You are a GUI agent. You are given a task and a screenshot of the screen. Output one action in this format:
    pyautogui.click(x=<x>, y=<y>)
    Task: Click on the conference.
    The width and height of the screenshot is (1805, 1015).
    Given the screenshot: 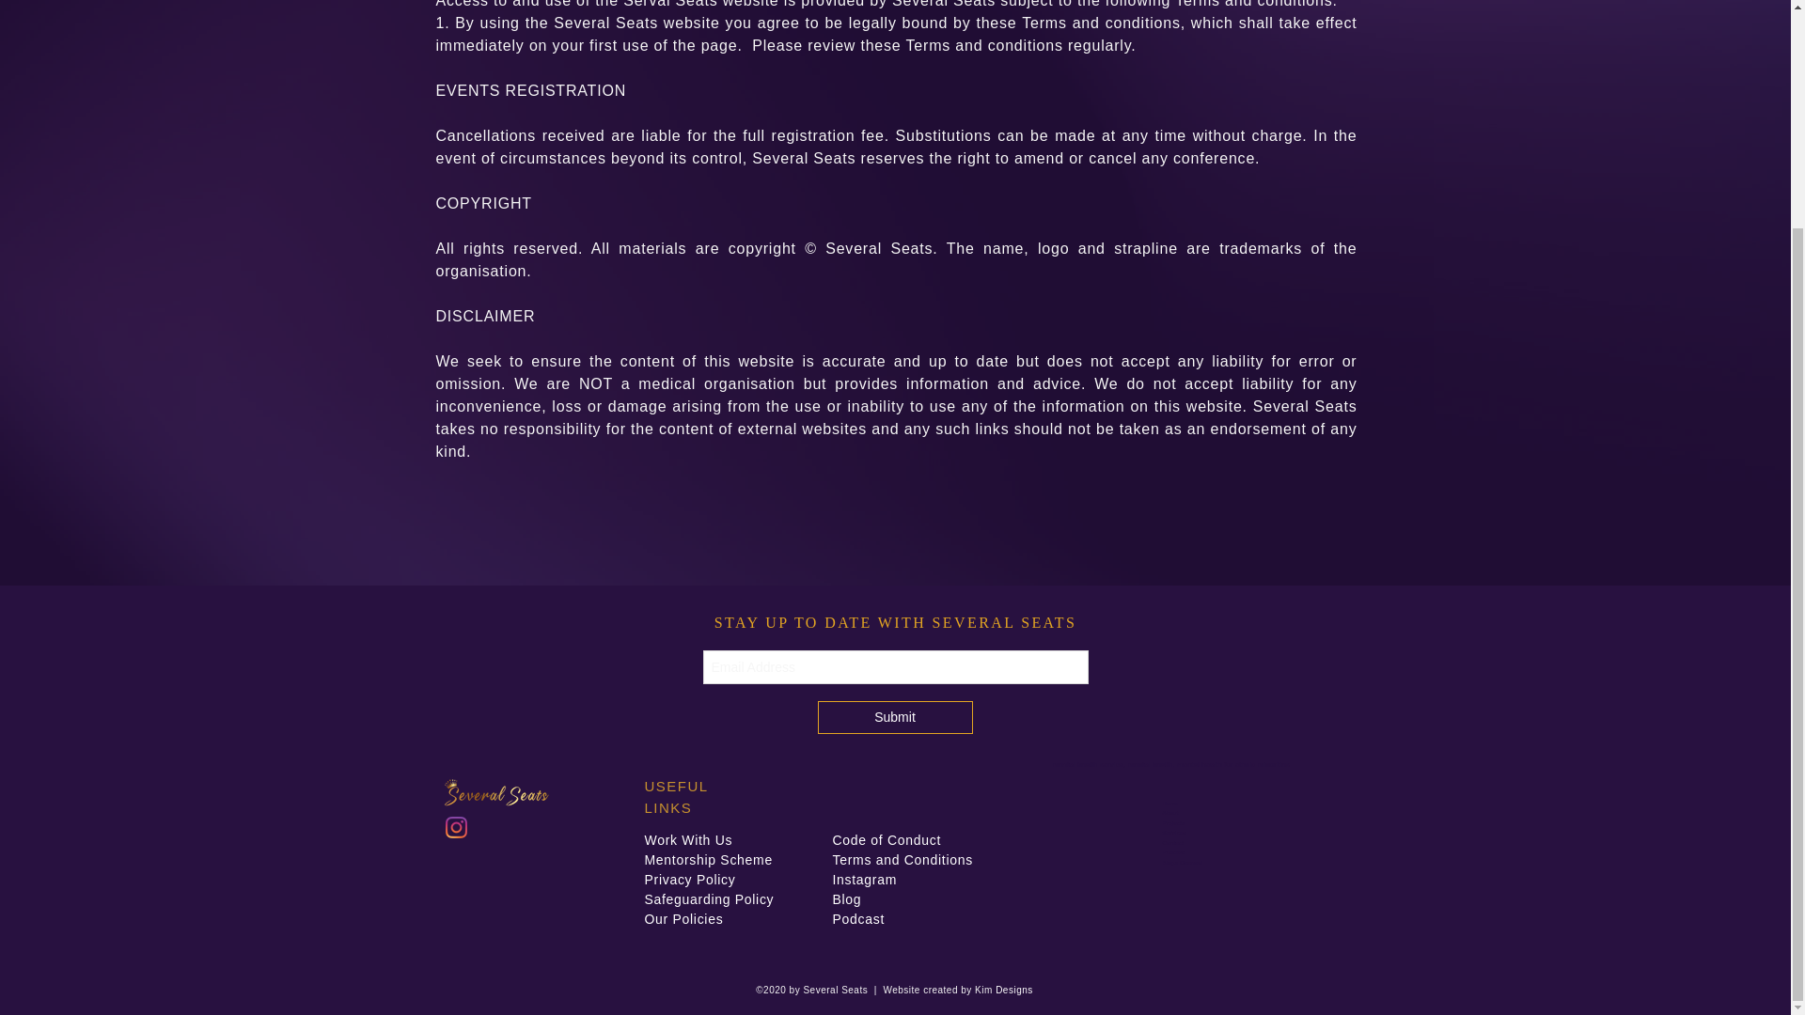 What is the action you would take?
    pyautogui.click(x=1214, y=158)
    